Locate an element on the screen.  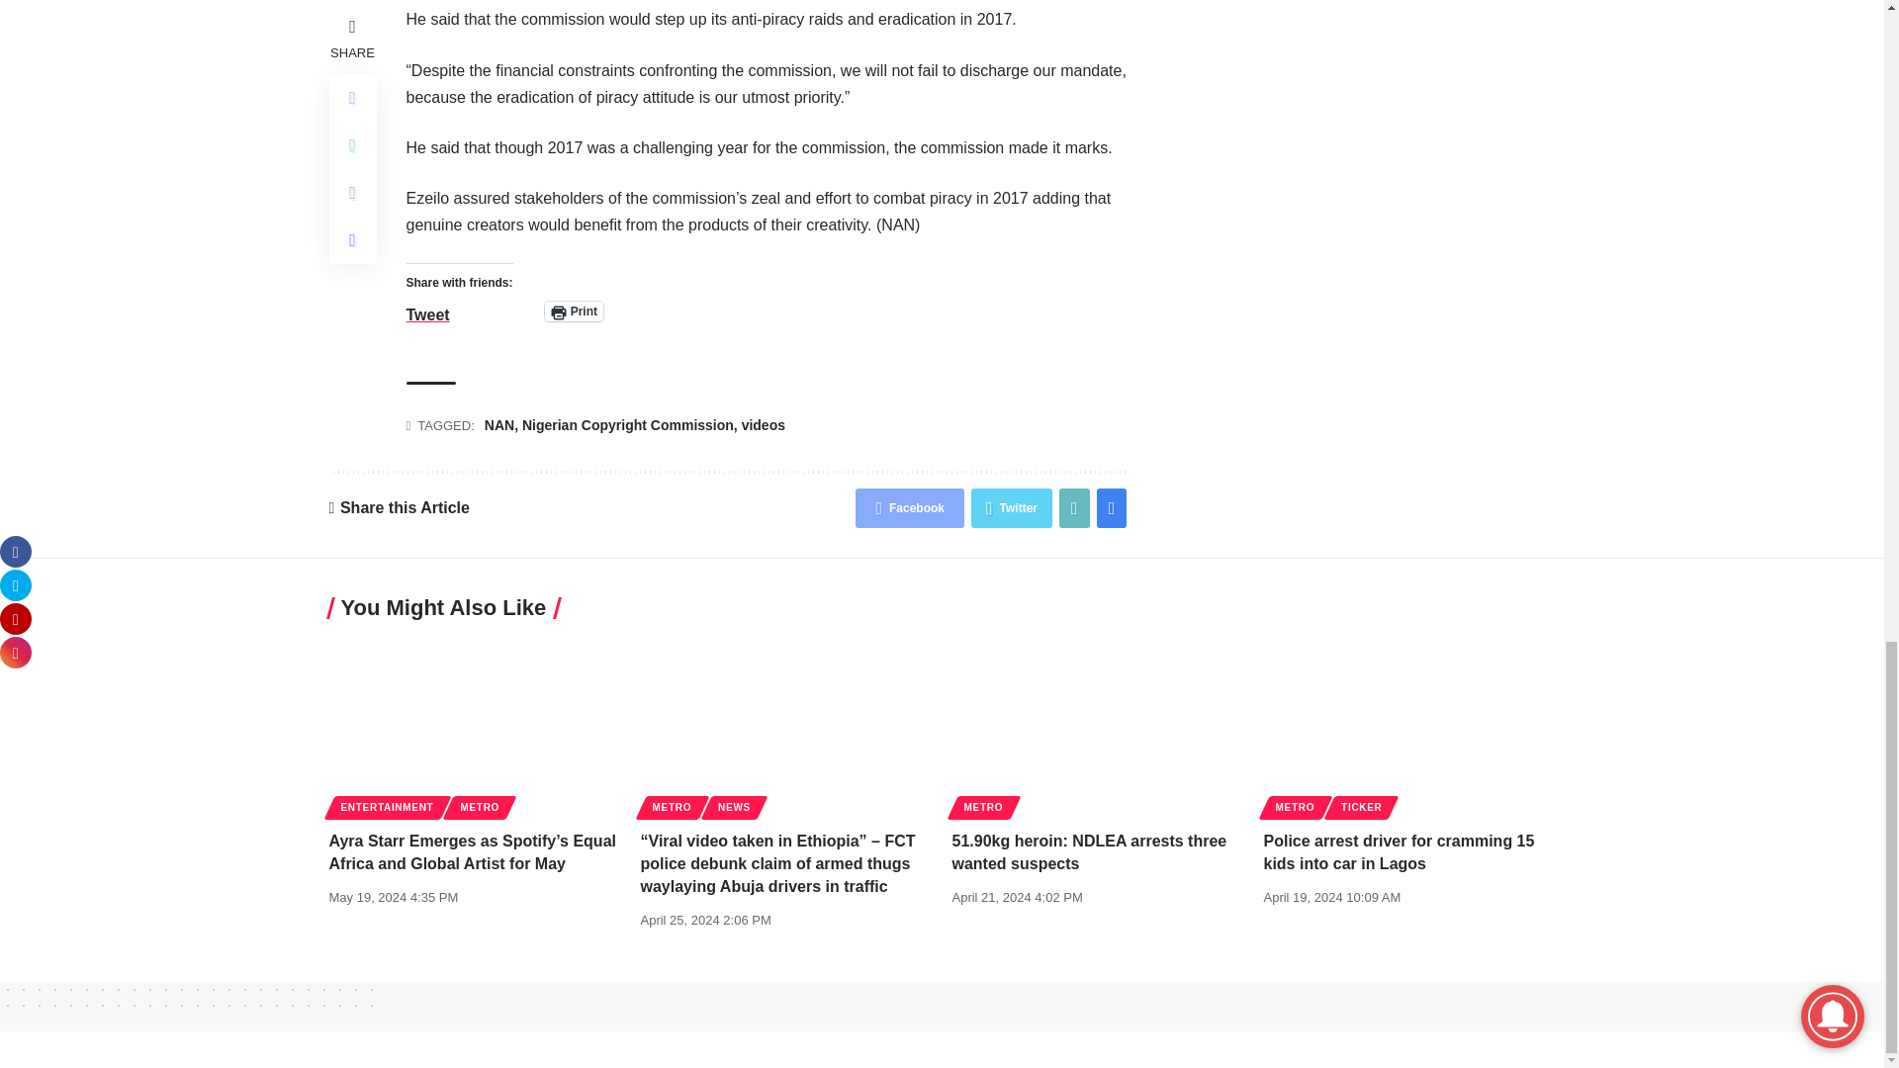
51.90kg heroin: NDLEA arrests three wanted suspects is located at coordinates (1097, 726).